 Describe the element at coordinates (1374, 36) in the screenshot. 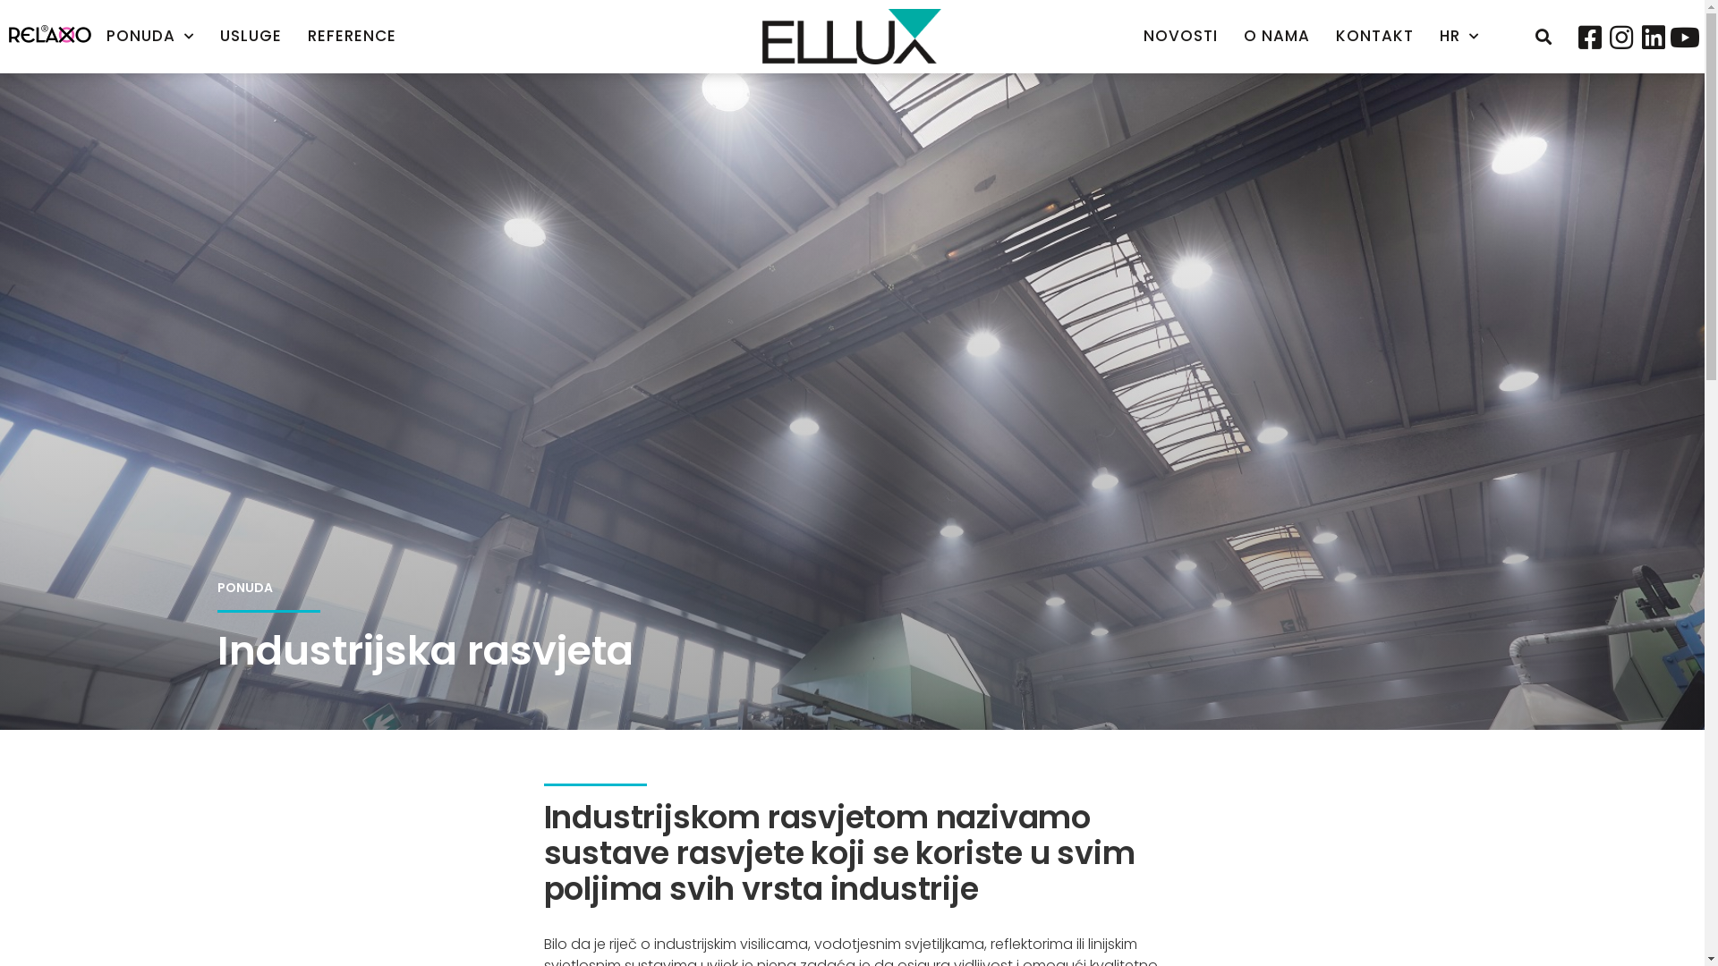

I see `KONTAKT` at that location.